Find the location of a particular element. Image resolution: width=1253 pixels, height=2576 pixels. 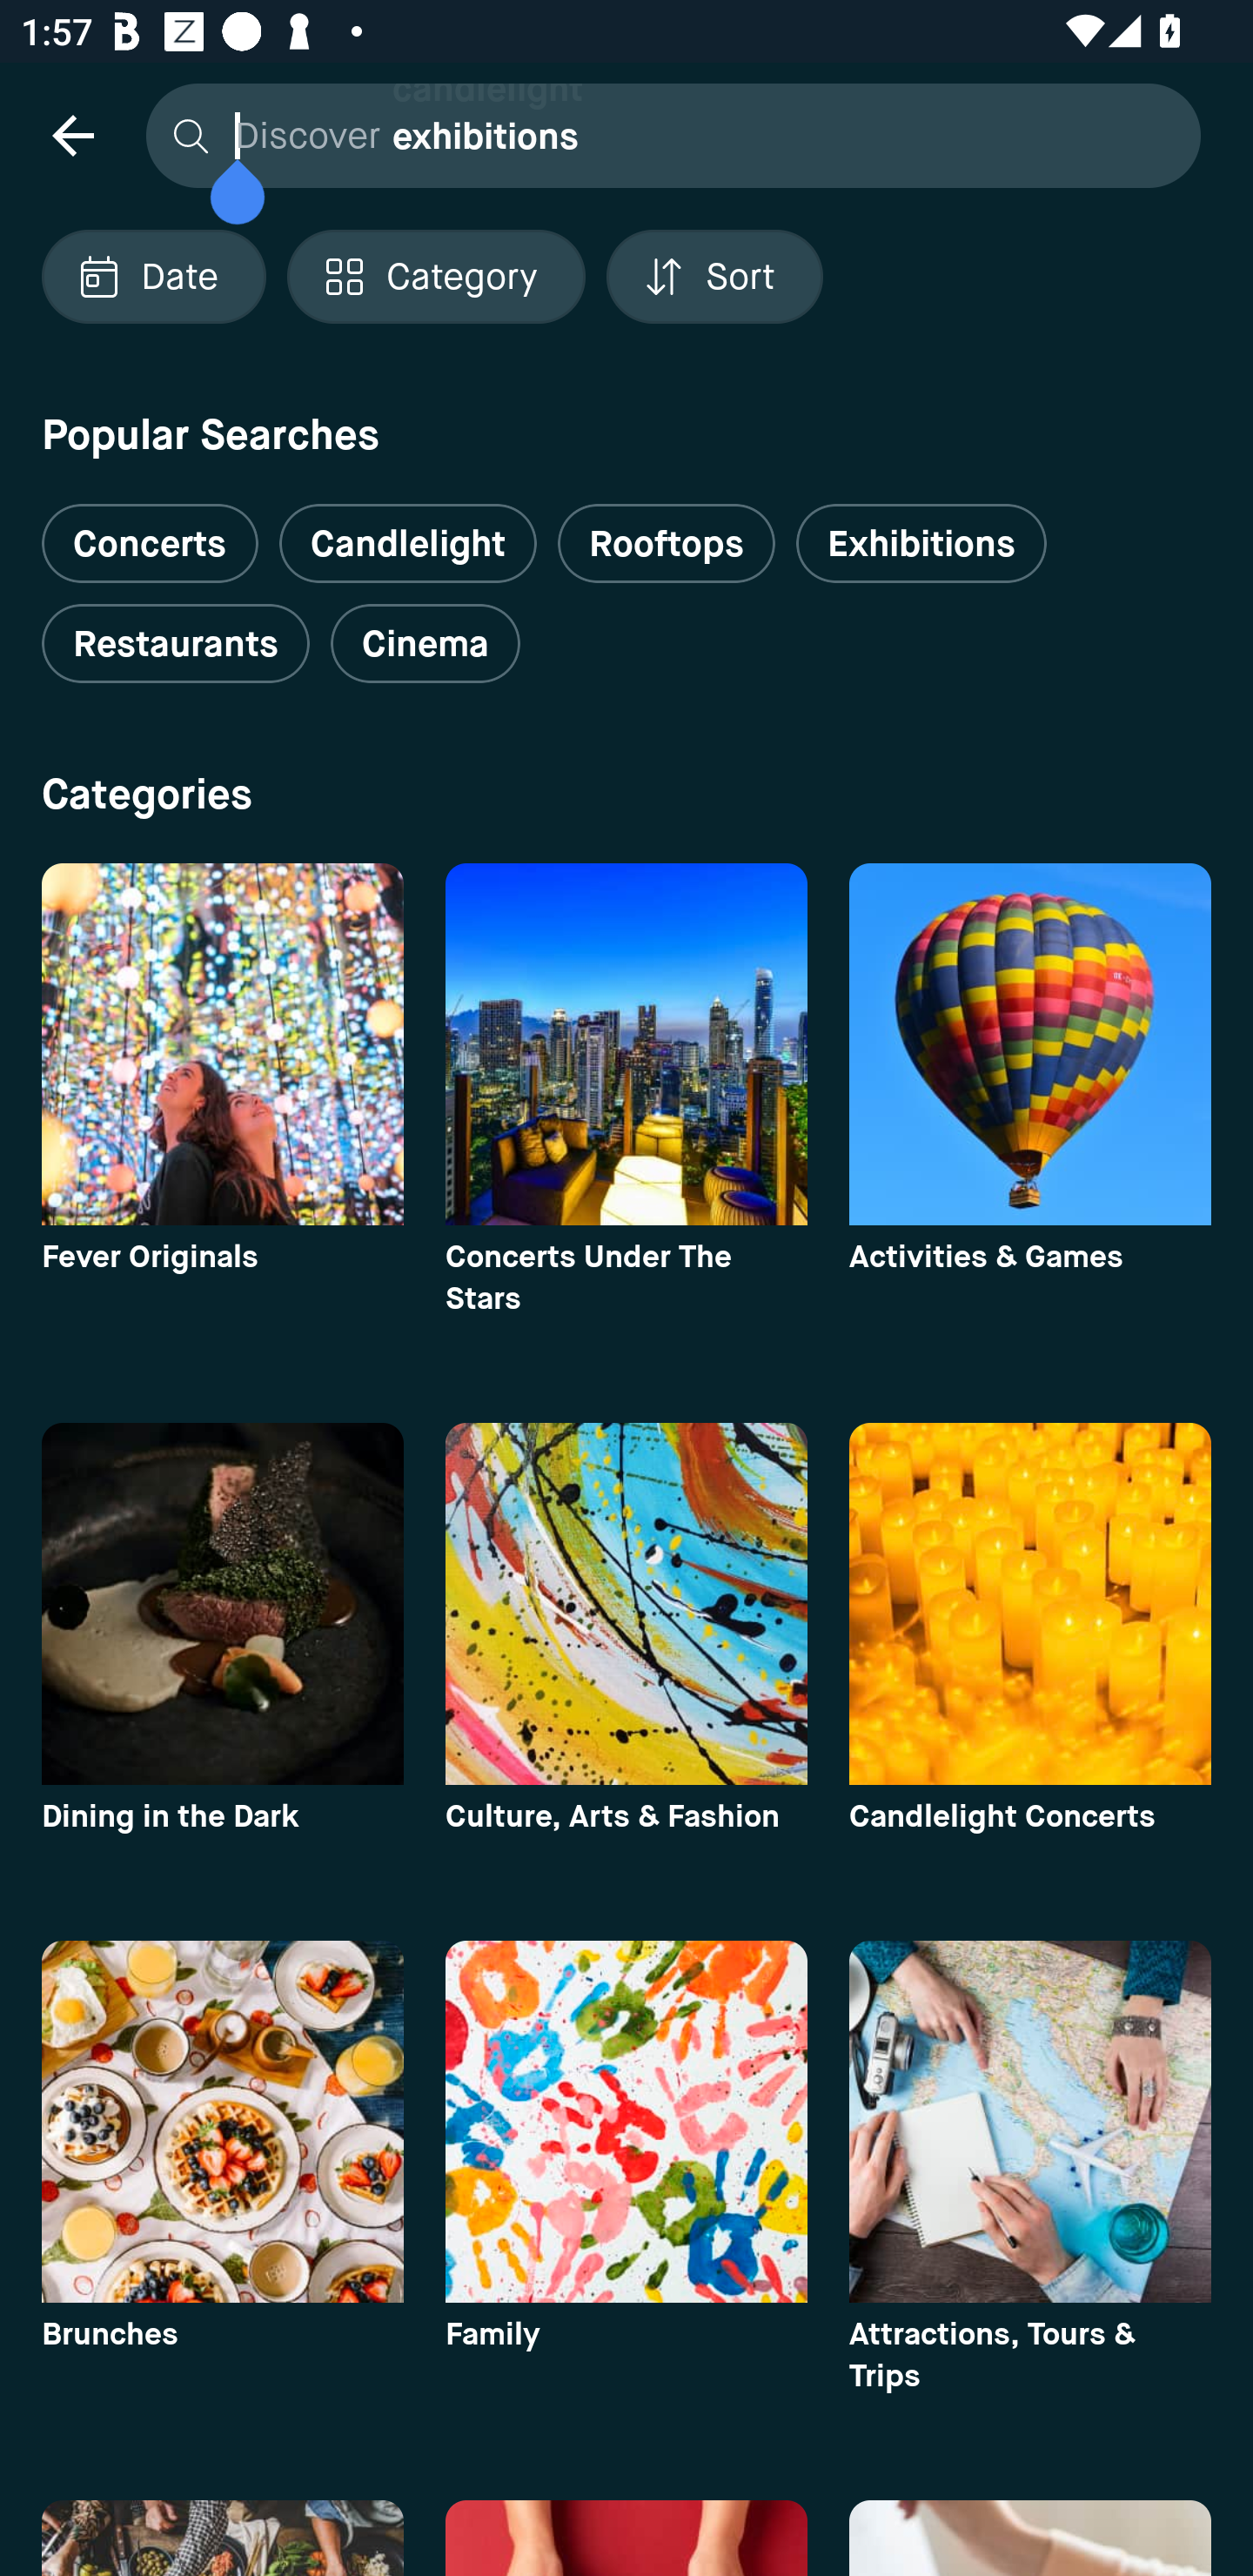

Discover candlelight exhibitions is located at coordinates (666, 134).